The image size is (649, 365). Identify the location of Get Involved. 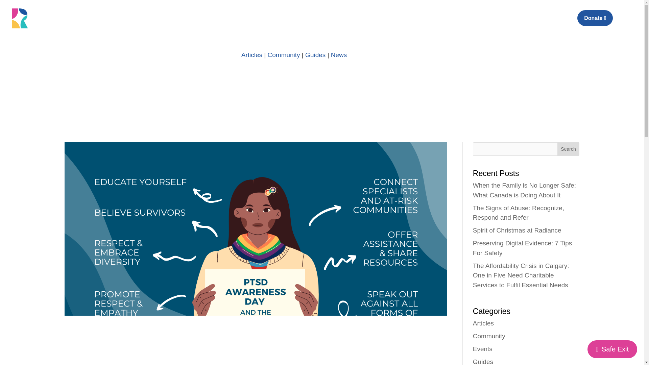
(498, 22).